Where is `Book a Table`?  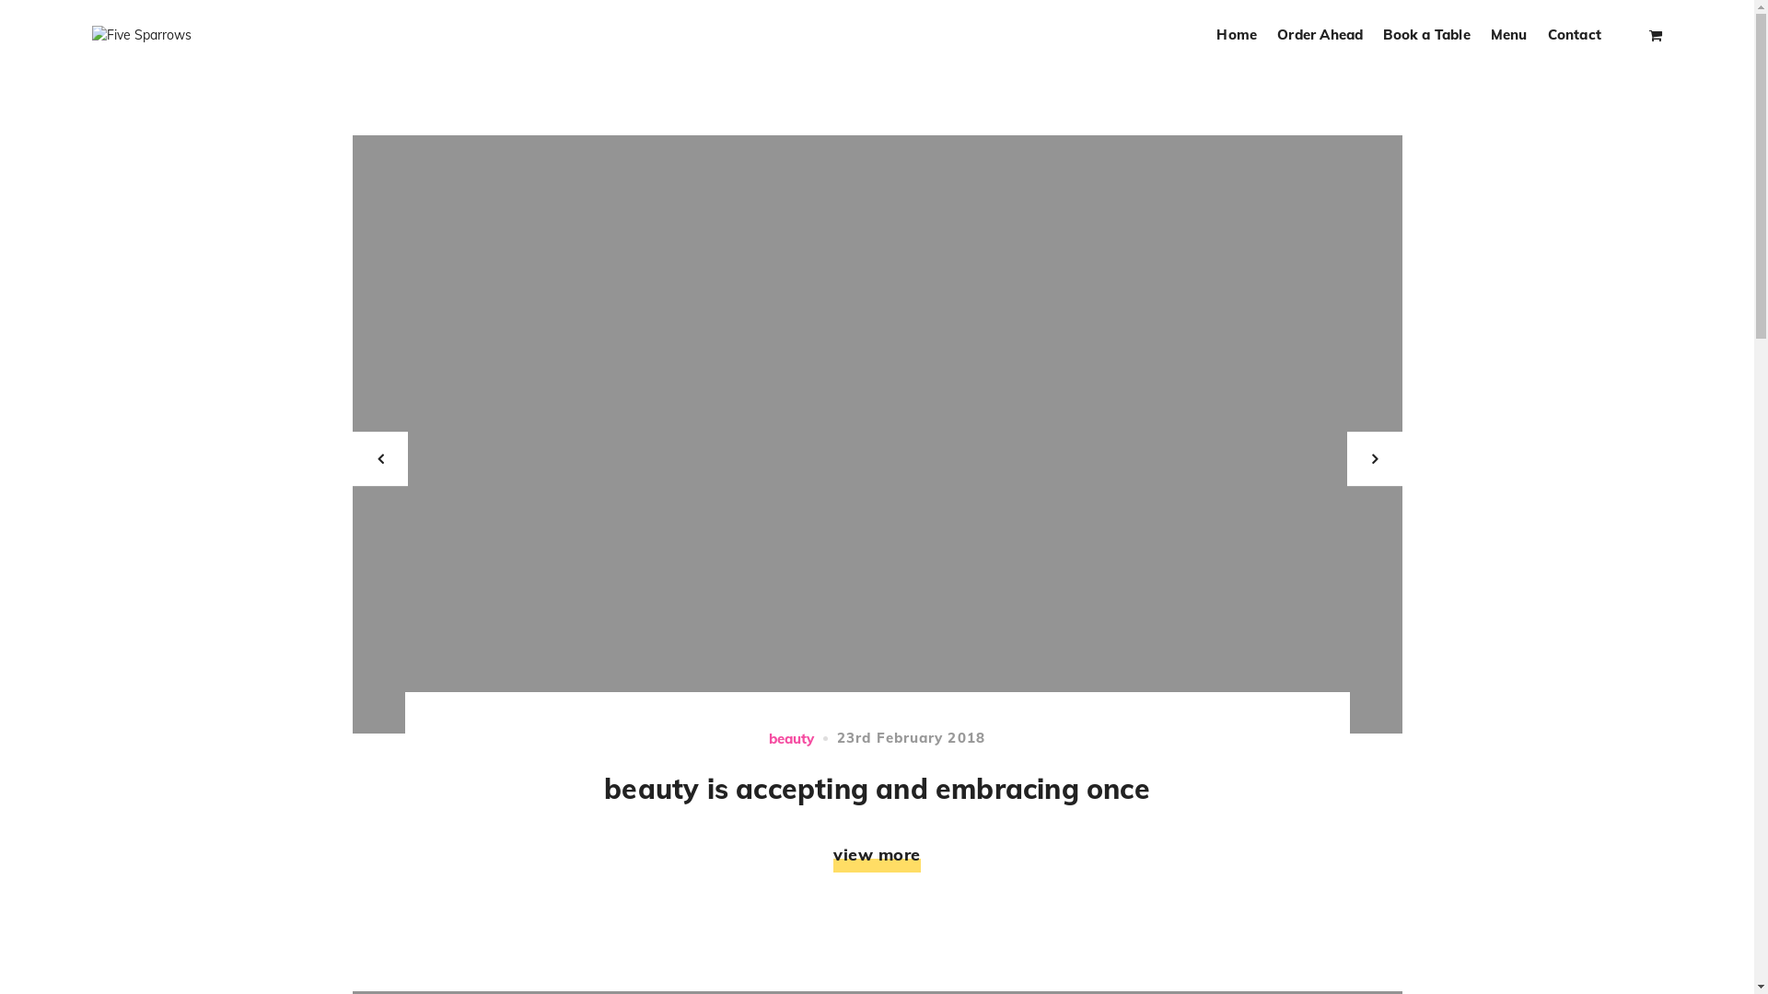
Book a Table is located at coordinates (1426, 35).